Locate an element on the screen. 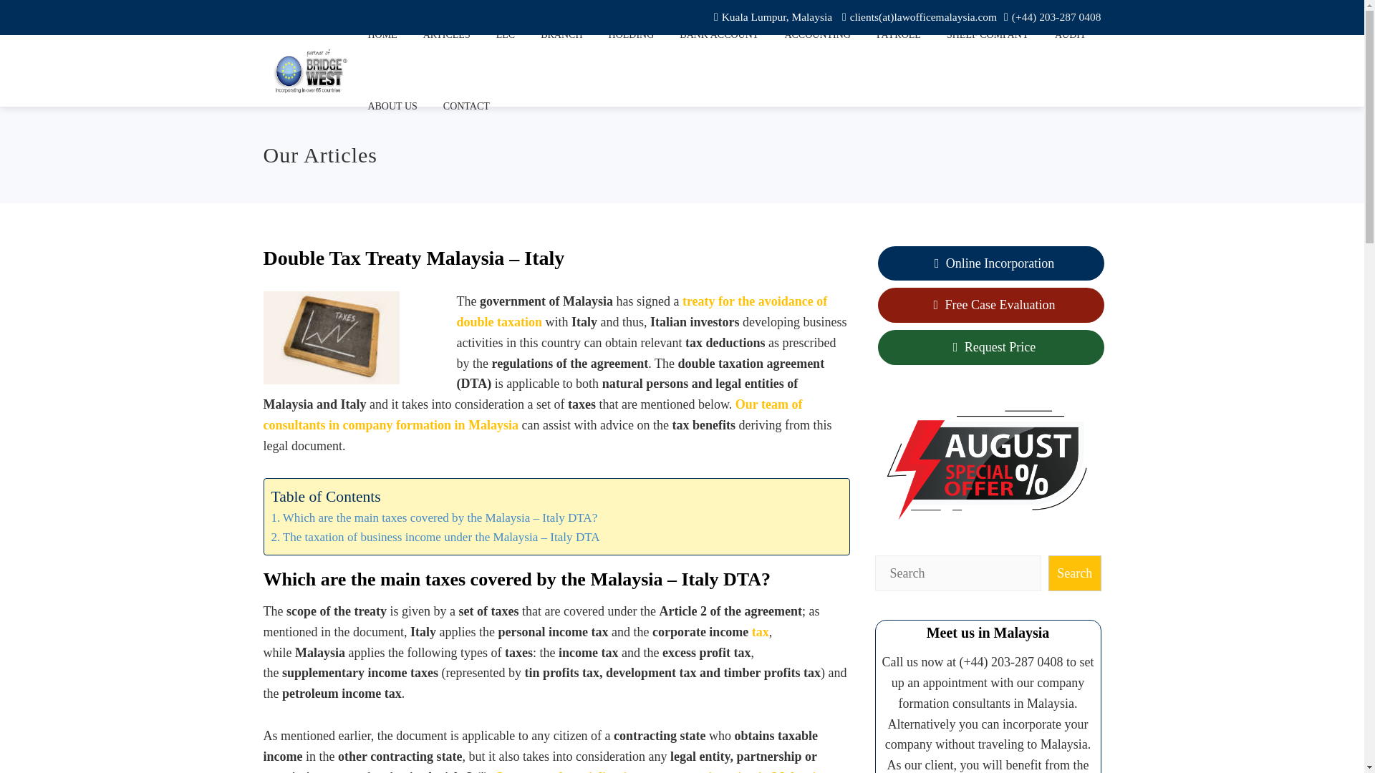 This screenshot has width=1375, height=773. CONTACT is located at coordinates (466, 106).